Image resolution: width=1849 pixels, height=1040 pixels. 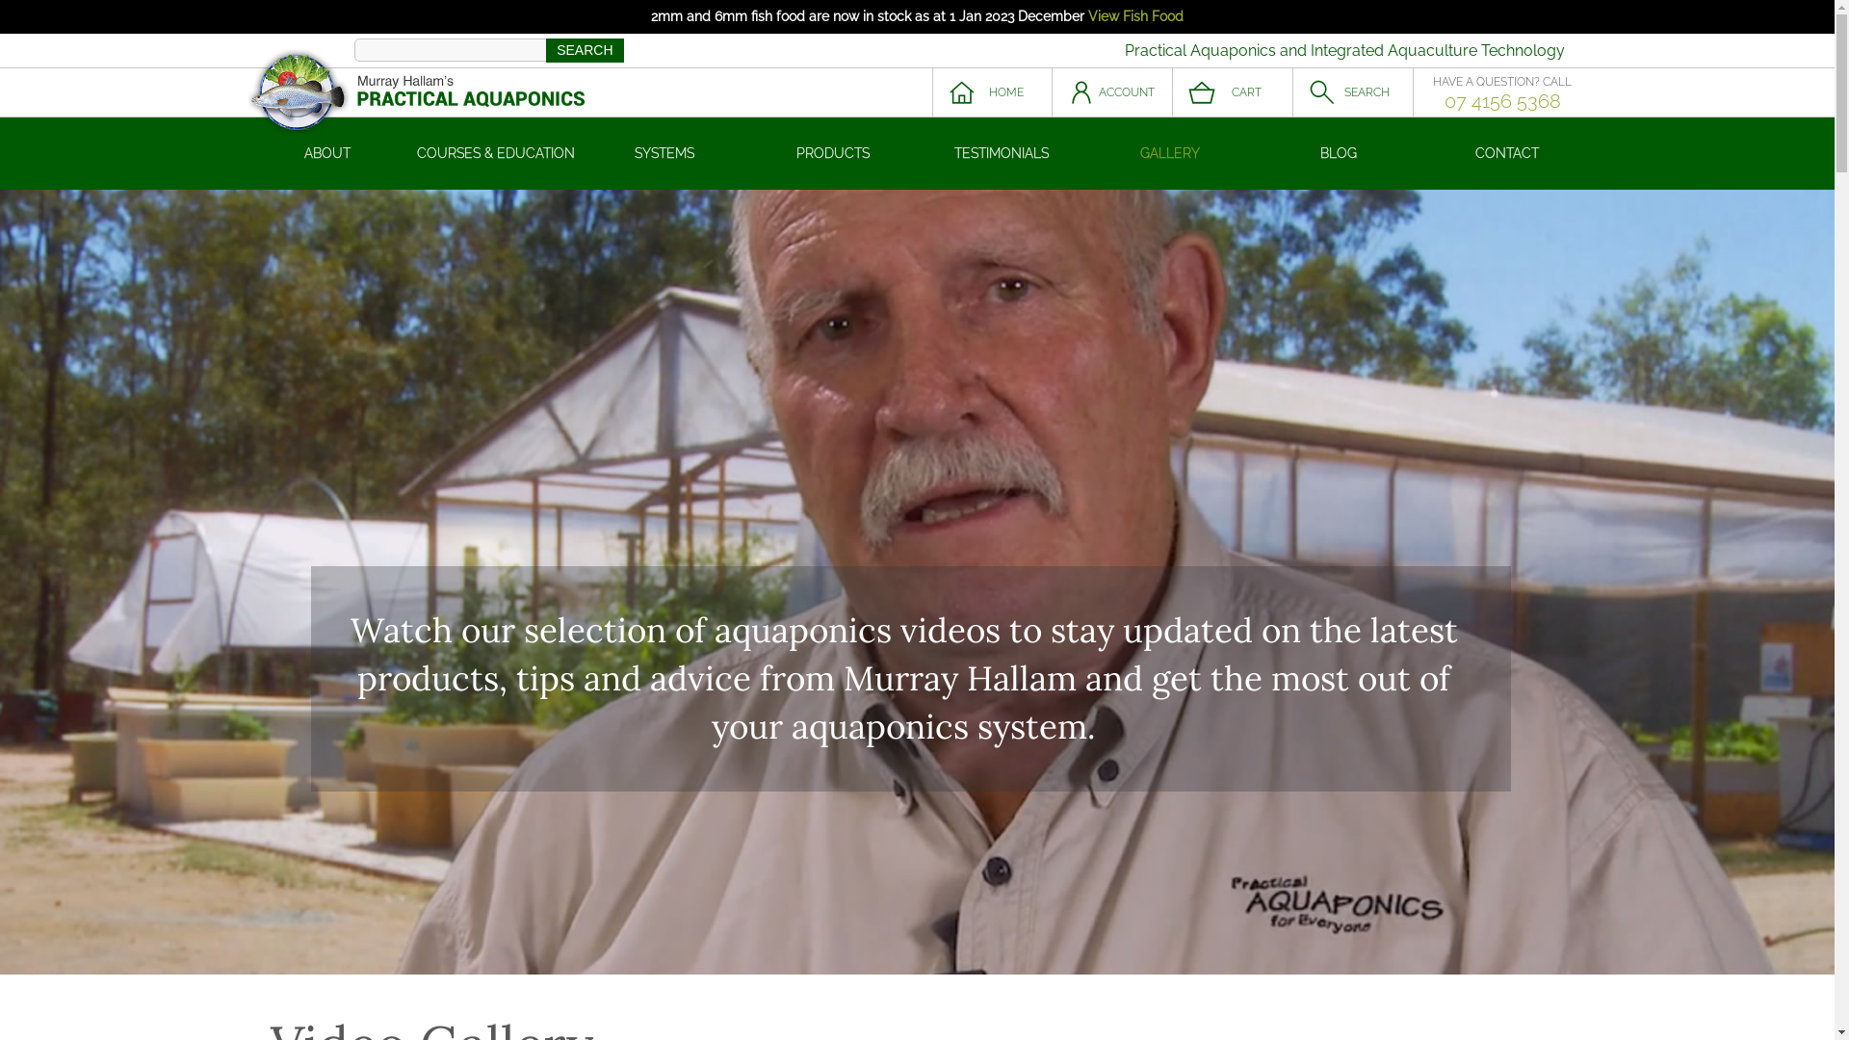 What do you see at coordinates (1508, 154) in the screenshot?
I see `CONTACT` at bounding box center [1508, 154].